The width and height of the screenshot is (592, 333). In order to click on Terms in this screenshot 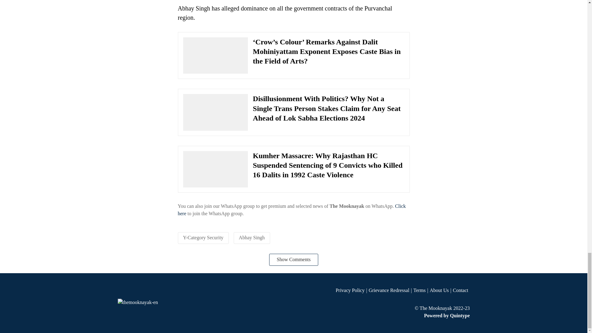, I will do `click(421, 290)`.